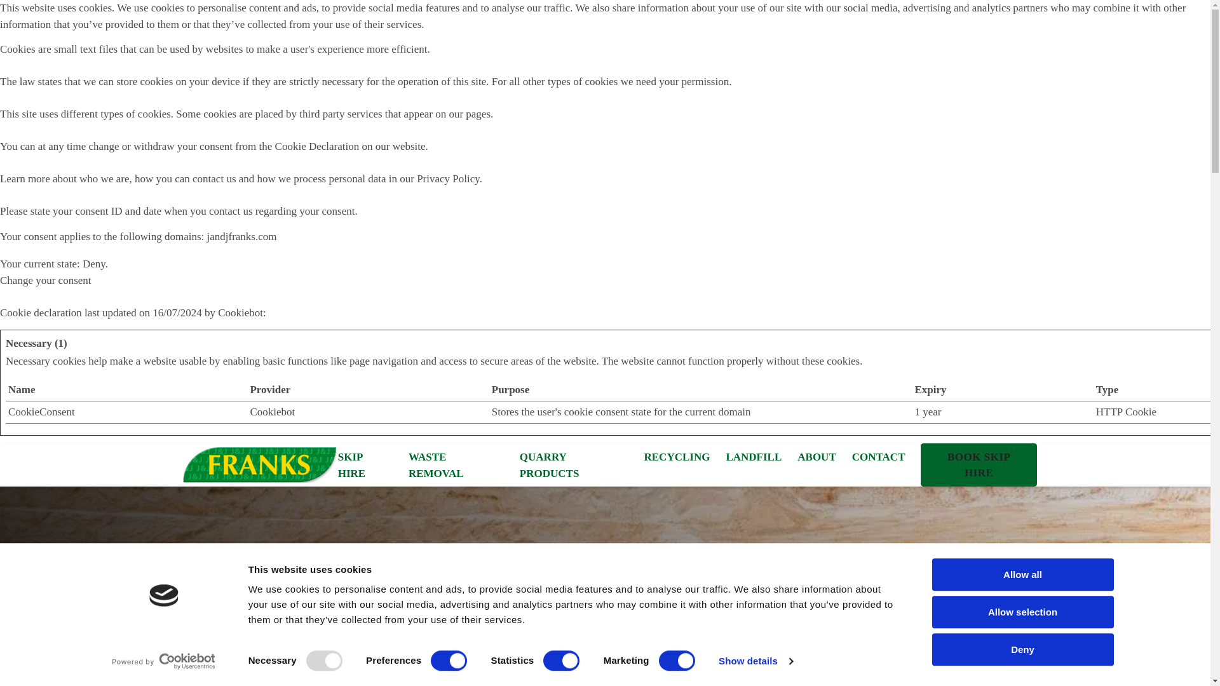 This screenshot has width=1220, height=686. I want to click on CONTACT, so click(878, 457).